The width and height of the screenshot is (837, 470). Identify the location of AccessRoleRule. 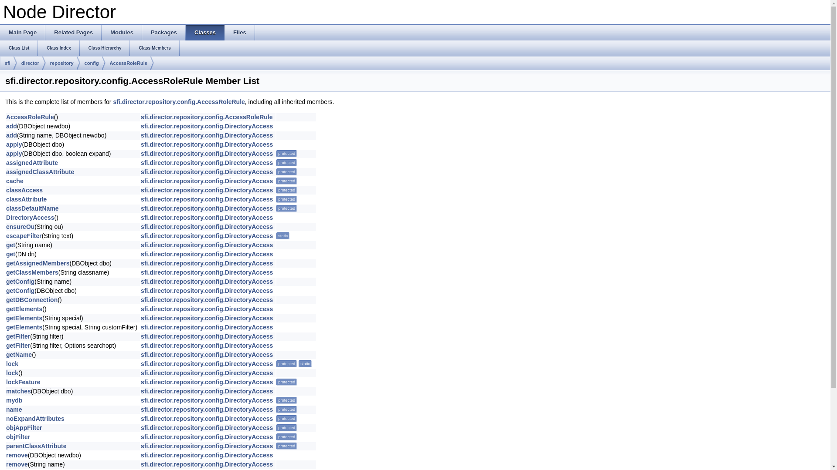
(129, 64).